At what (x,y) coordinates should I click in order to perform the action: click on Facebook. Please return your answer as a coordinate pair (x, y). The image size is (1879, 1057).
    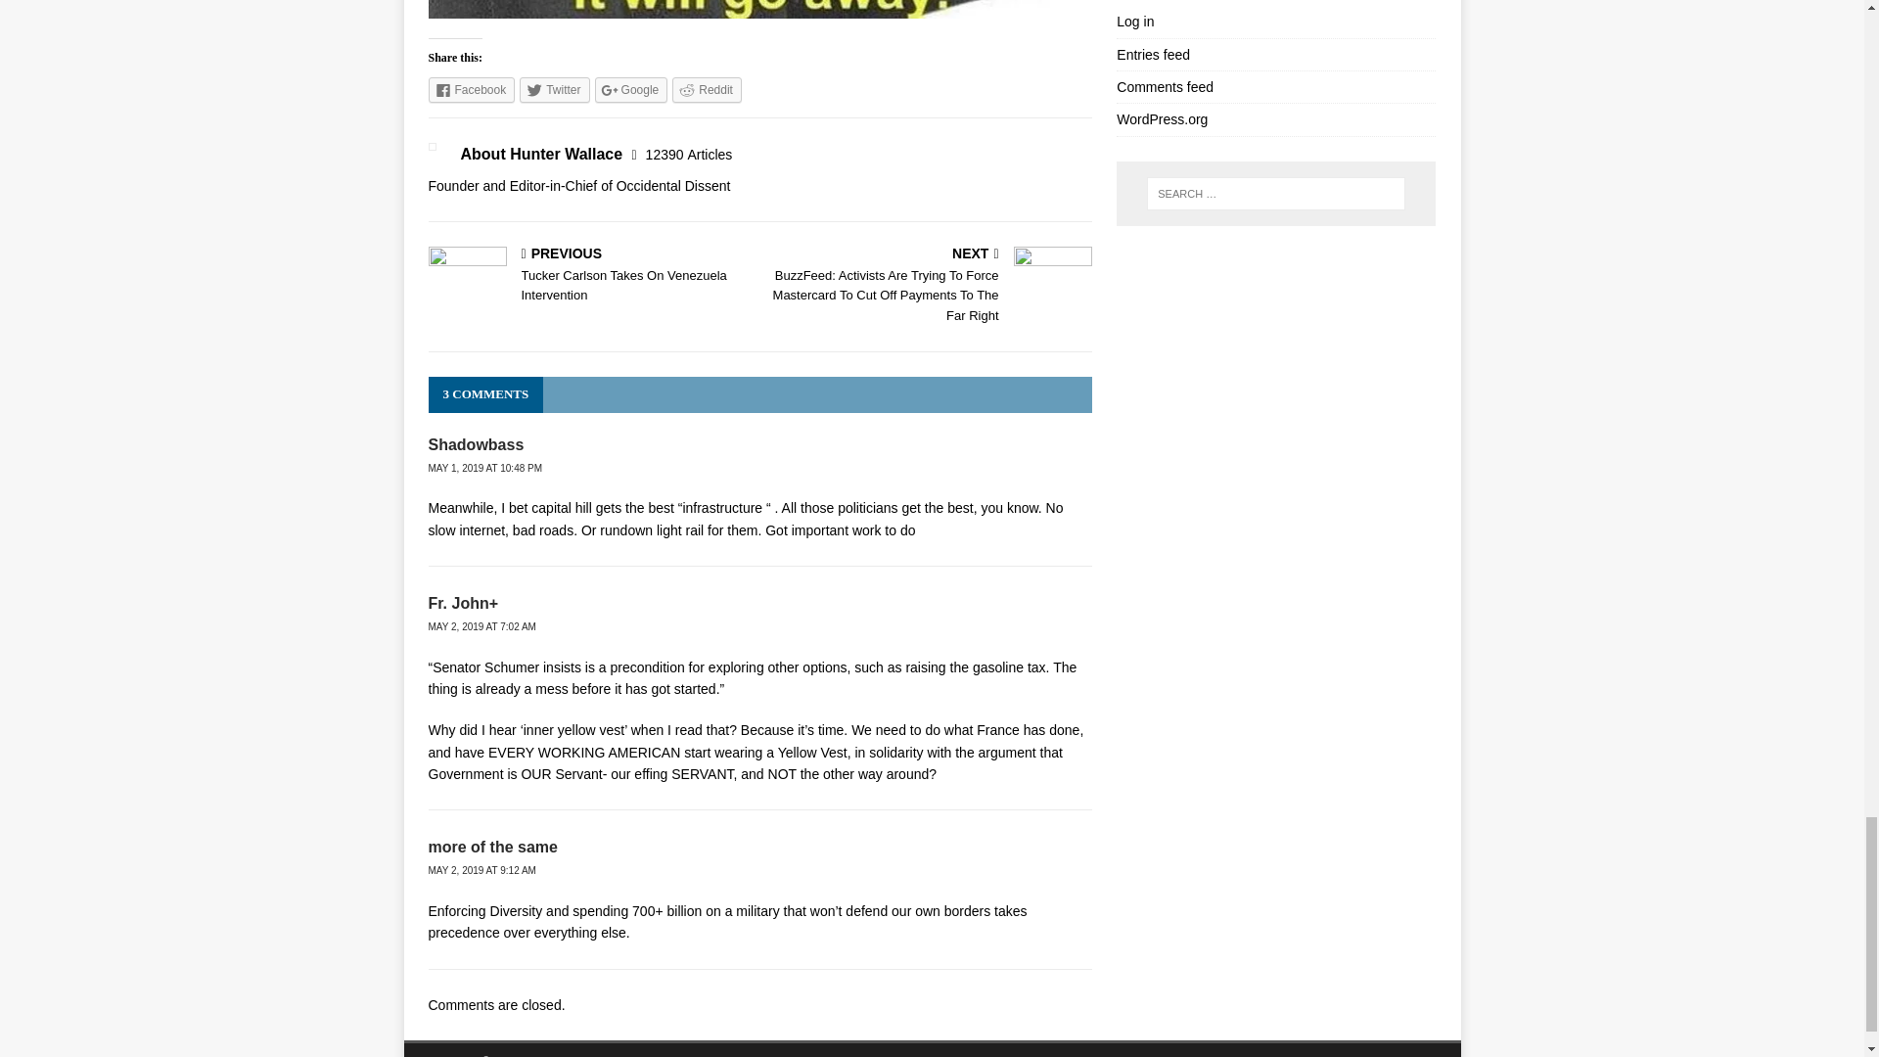
    Looking at the image, I should click on (472, 89).